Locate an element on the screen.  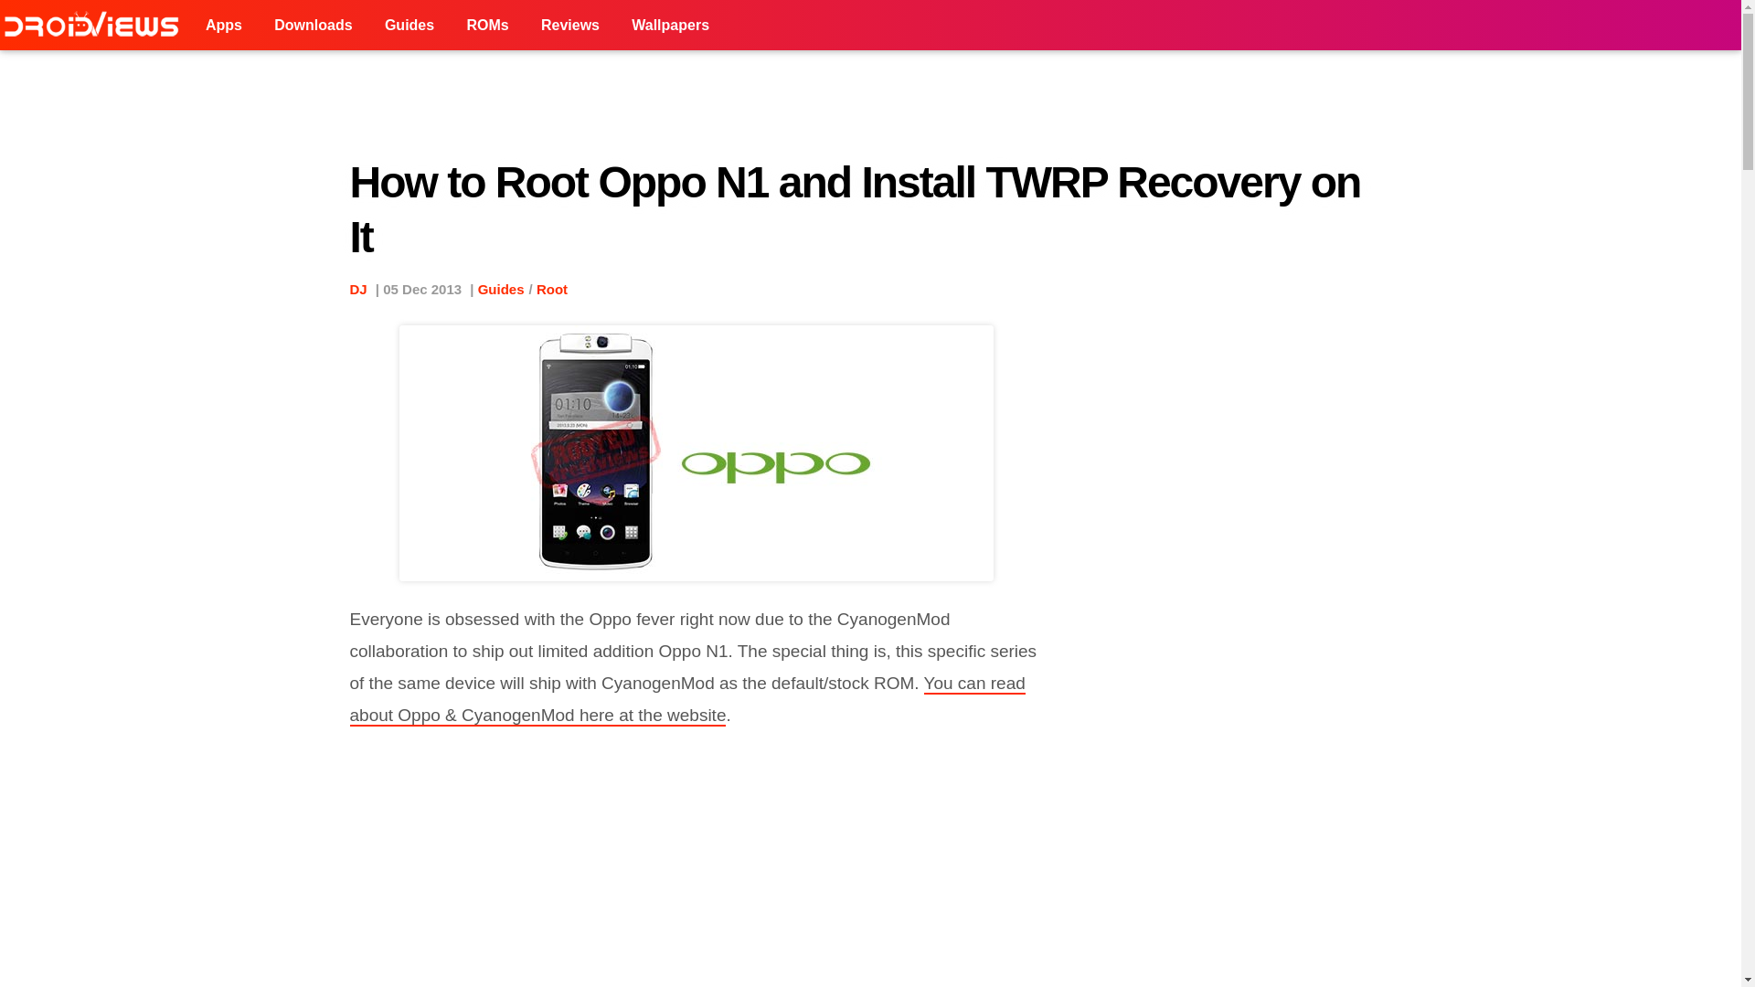
DroidViews is located at coordinates (95, 26).